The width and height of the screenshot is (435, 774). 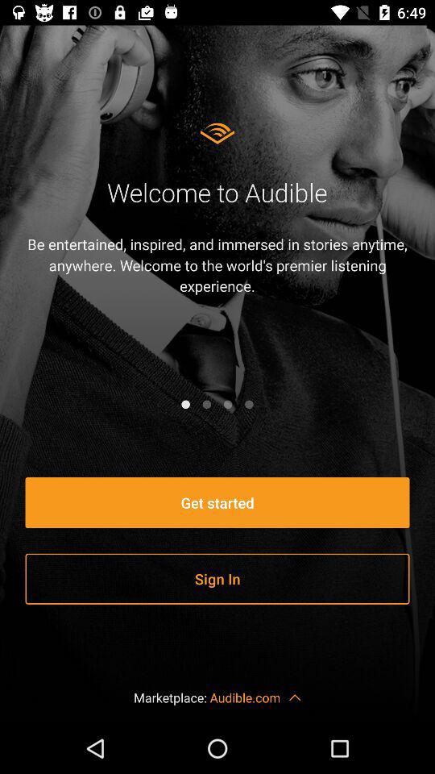 I want to click on press sign in item, so click(x=217, y=579).